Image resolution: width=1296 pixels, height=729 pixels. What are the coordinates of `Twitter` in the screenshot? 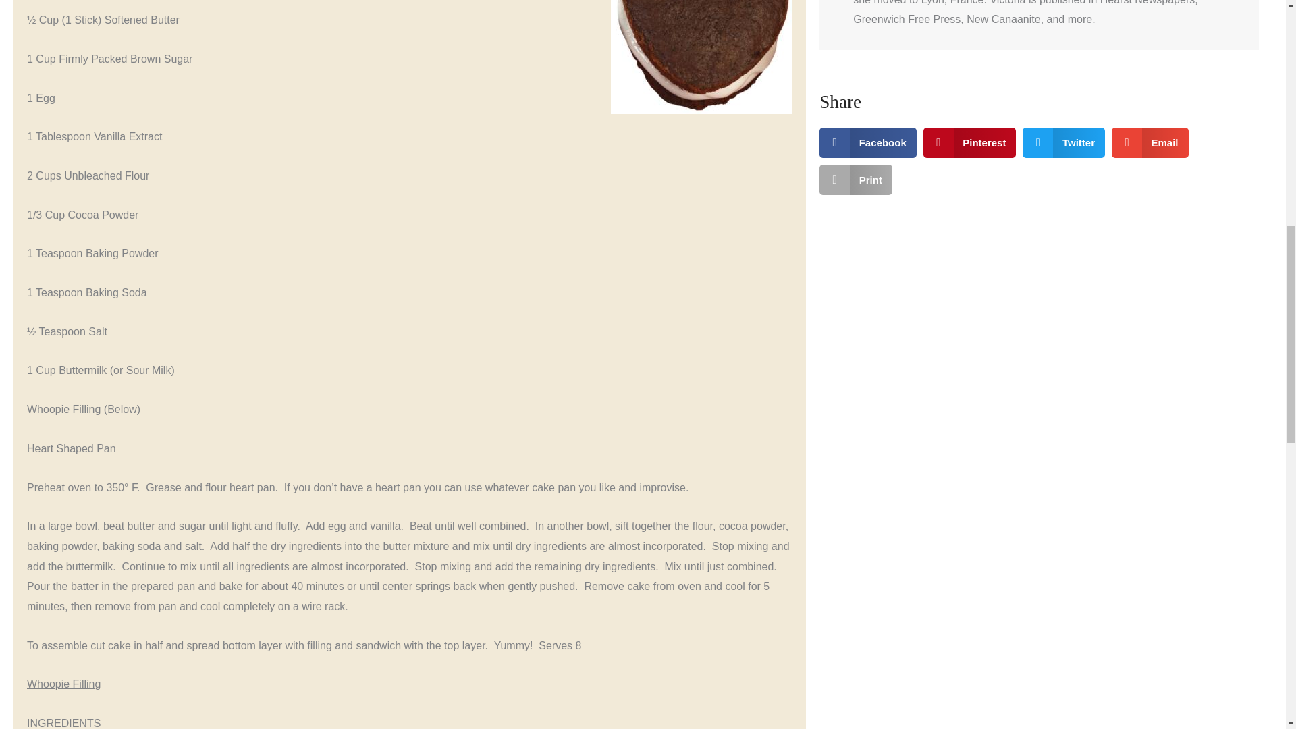 It's located at (1064, 143).